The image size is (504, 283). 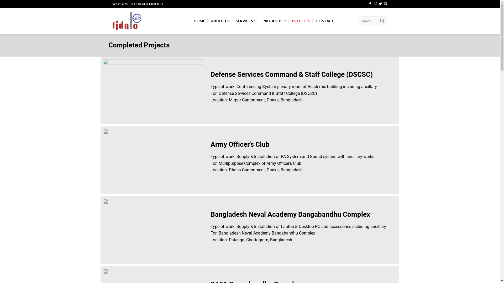 I want to click on HOME, so click(x=199, y=21).